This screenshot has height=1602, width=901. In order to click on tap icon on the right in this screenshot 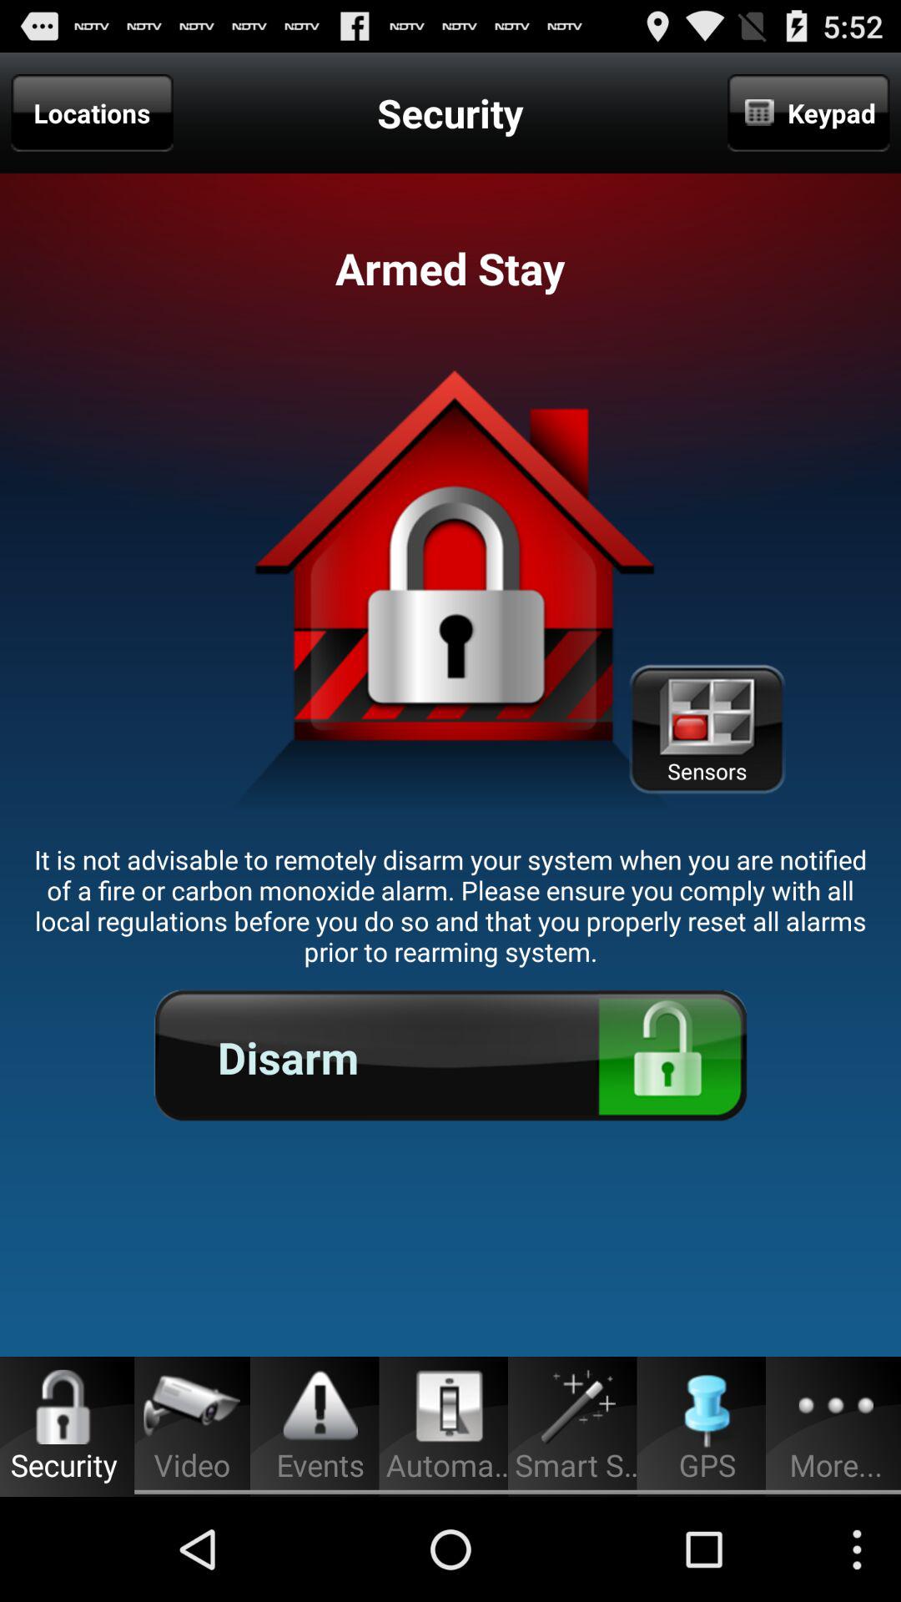, I will do `click(707, 729)`.